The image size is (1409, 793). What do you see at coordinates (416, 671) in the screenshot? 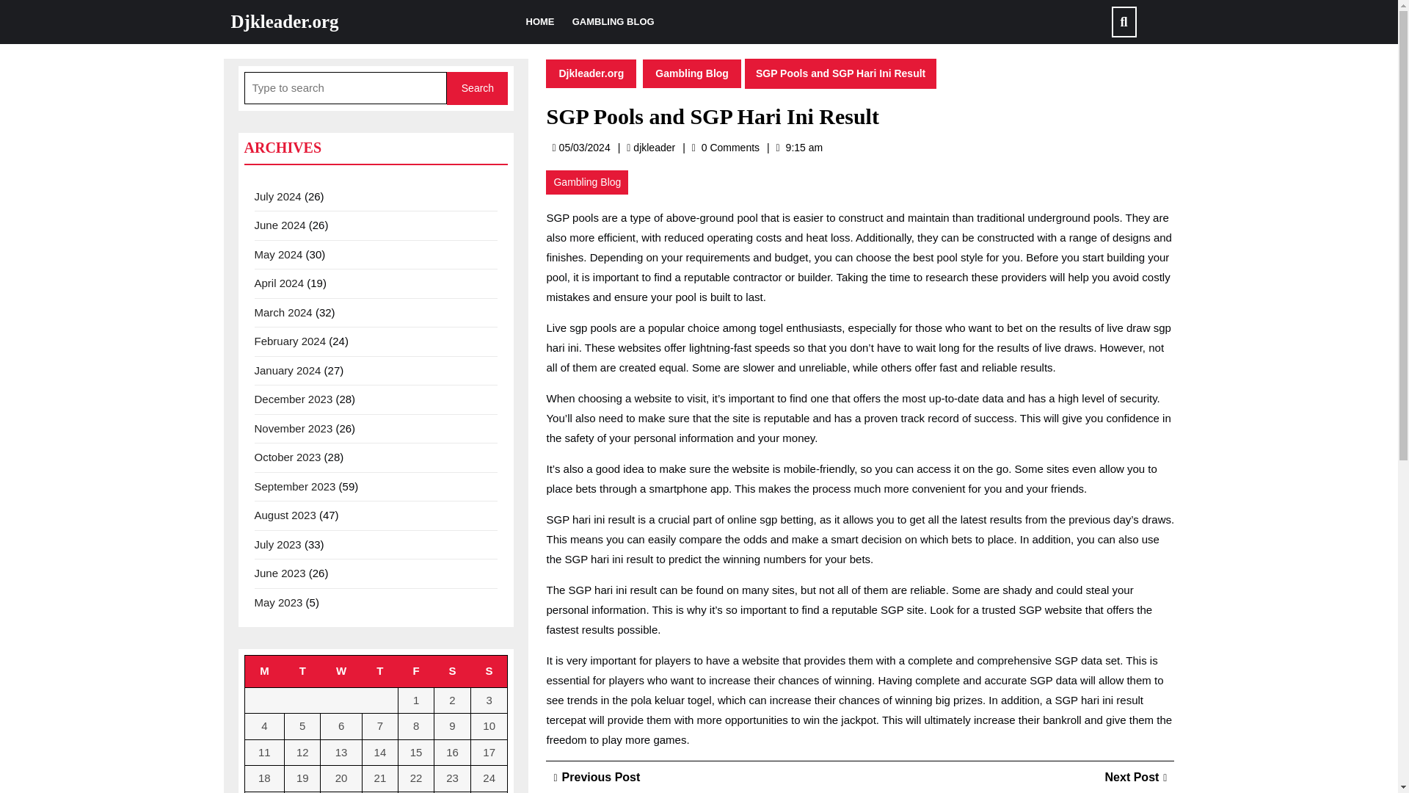
I see `Friday` at bounding box center [416, 671].